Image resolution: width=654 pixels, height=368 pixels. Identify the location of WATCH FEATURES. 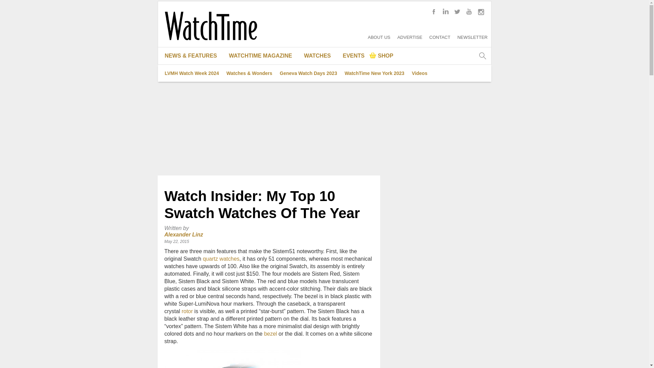
(193, 90).